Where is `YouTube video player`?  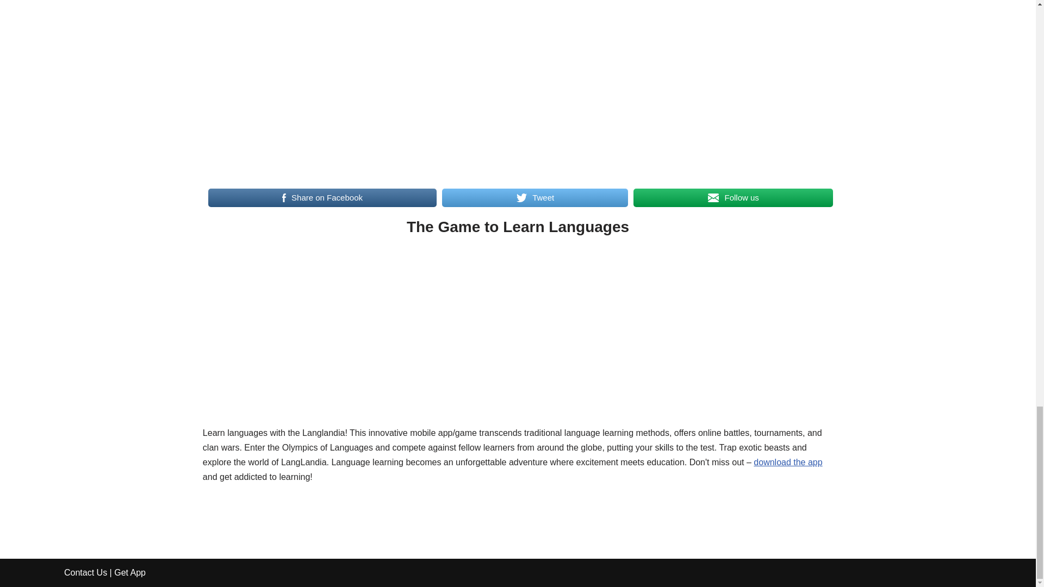
YouTube video player is located at coordinates (518, 83).